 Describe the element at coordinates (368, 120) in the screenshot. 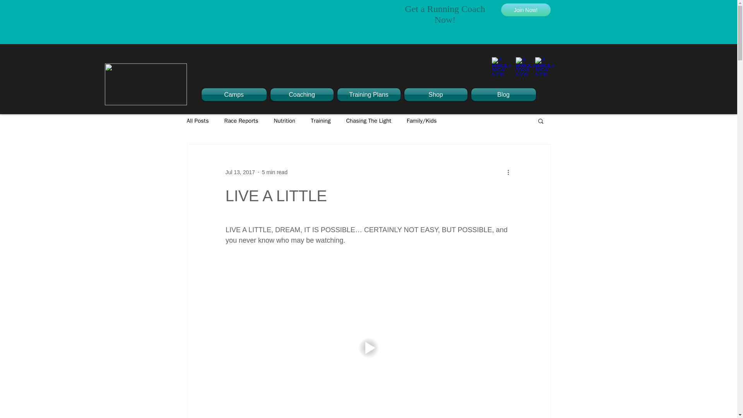

I see `Chasing The Light` at that location.